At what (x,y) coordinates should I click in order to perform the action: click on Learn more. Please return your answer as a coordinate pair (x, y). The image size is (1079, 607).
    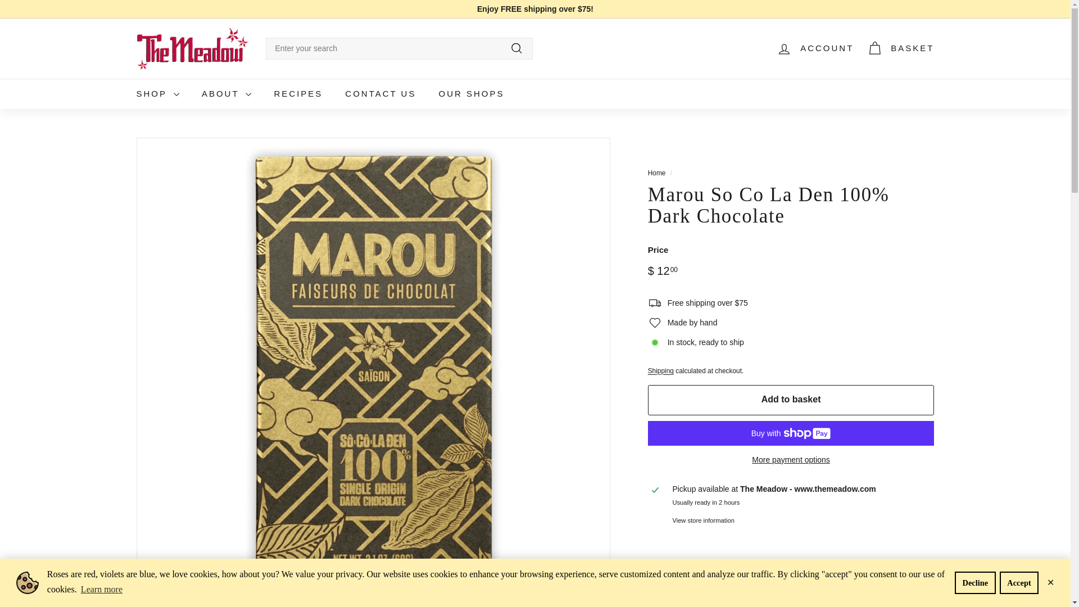
    Looking at the image, I should click on (102, 589).